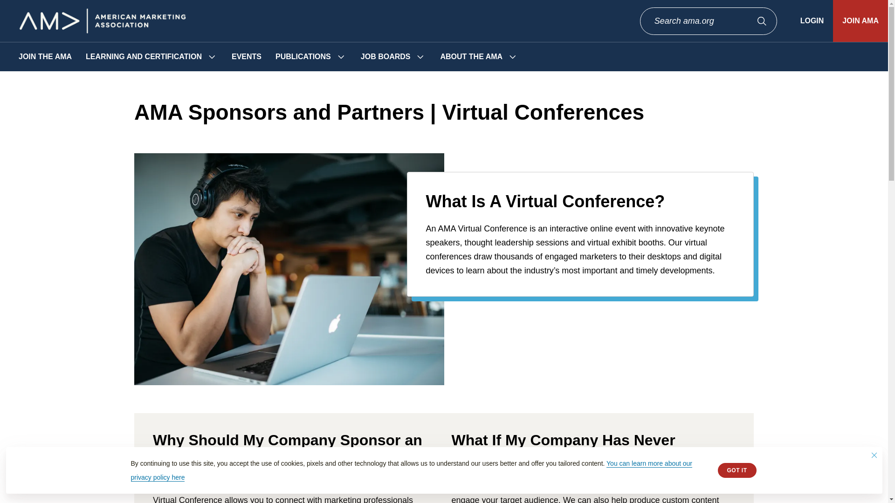 The image size is (895, 503). I want to click on ABOUT THE AMA, so click(471, 57).